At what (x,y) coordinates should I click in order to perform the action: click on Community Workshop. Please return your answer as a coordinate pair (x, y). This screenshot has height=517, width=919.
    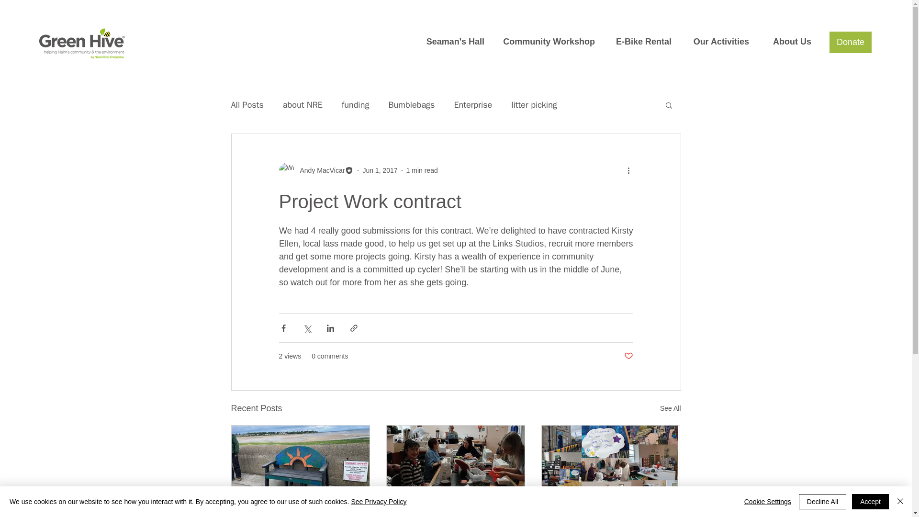
    Looking at the image, I should click on (547, 42).